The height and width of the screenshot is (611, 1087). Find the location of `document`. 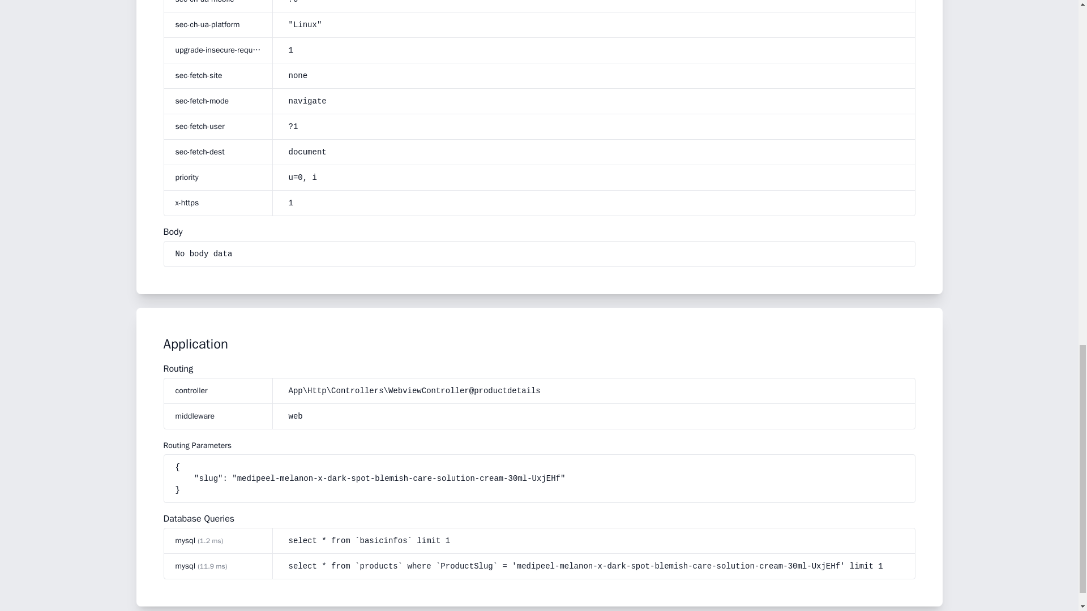

document is located at coordinates (596, 152).